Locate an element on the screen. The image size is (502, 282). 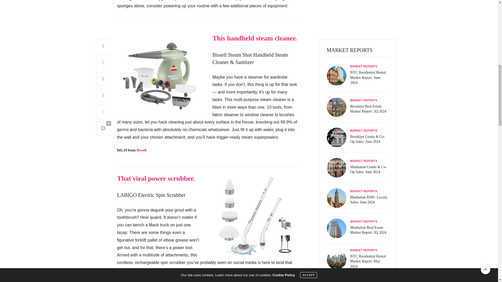
This handheld steam cleaner. is located at coordinates (254, 38).